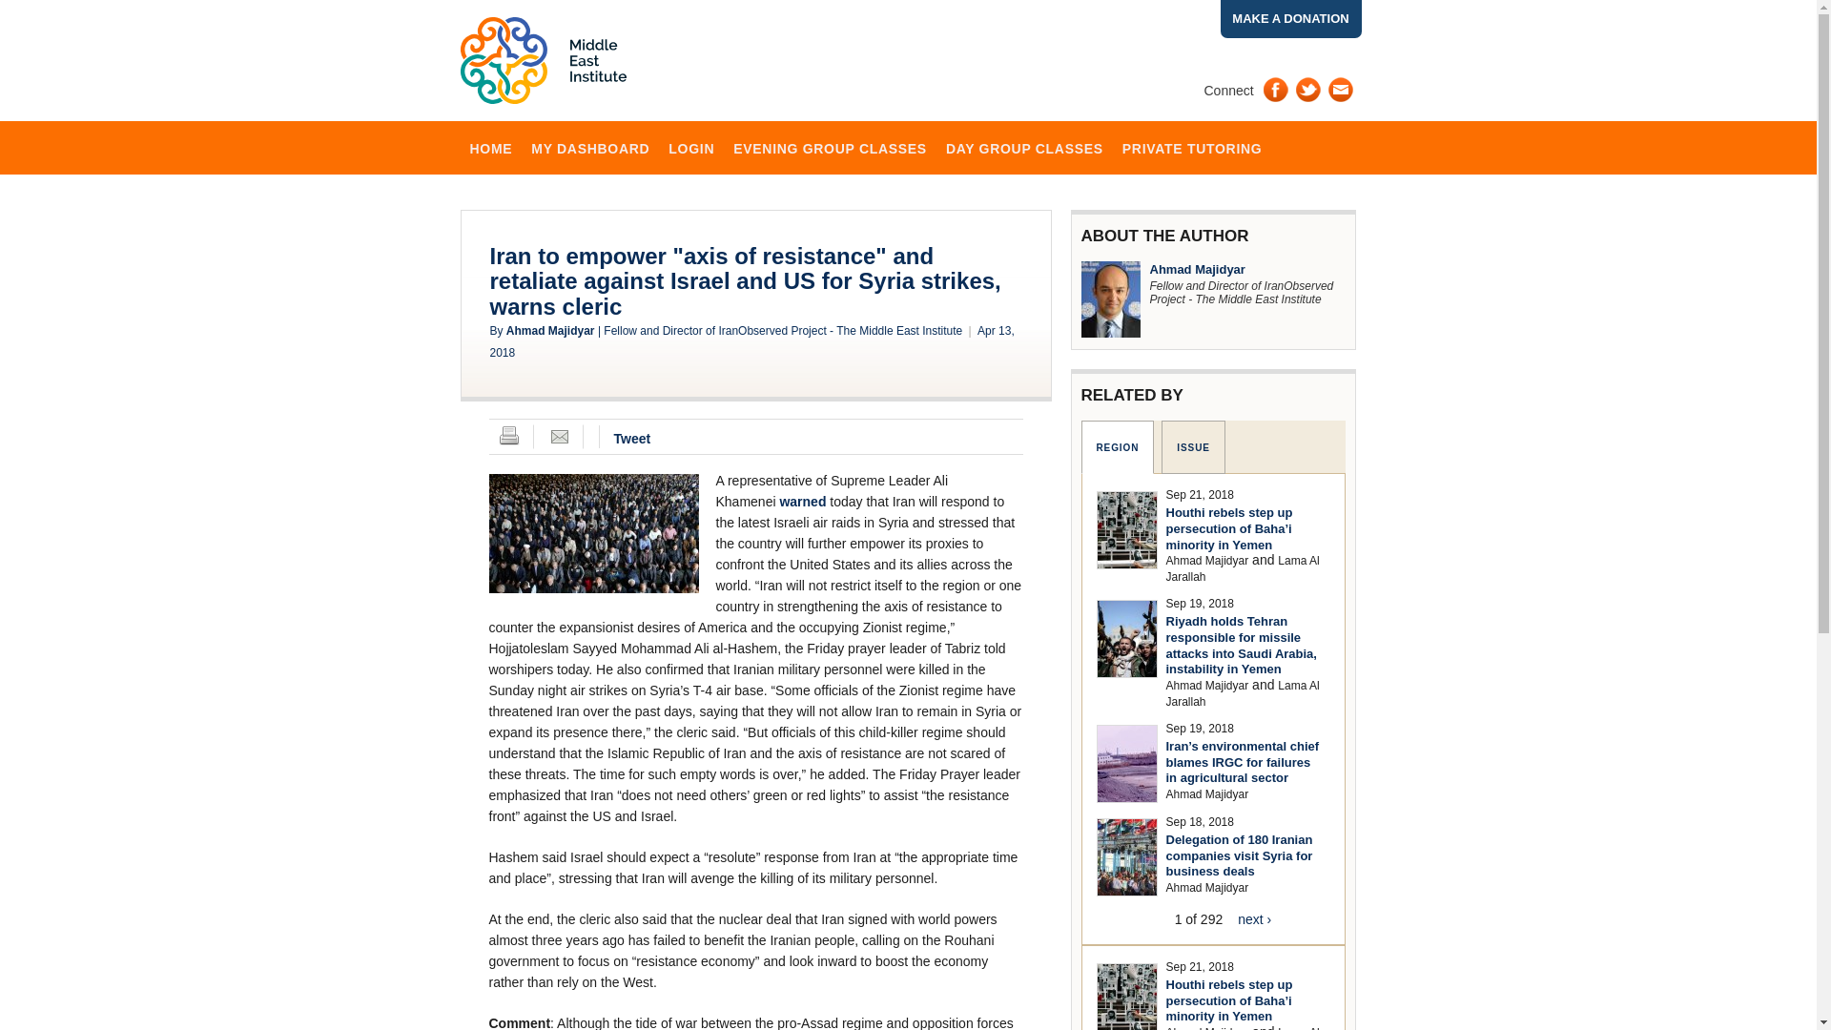 This screenshot has height=1030, width=1831. What do you see at coordinates (1308, 90) in the screenshot?
I see `twitter` at bounding box center [1308, 90].